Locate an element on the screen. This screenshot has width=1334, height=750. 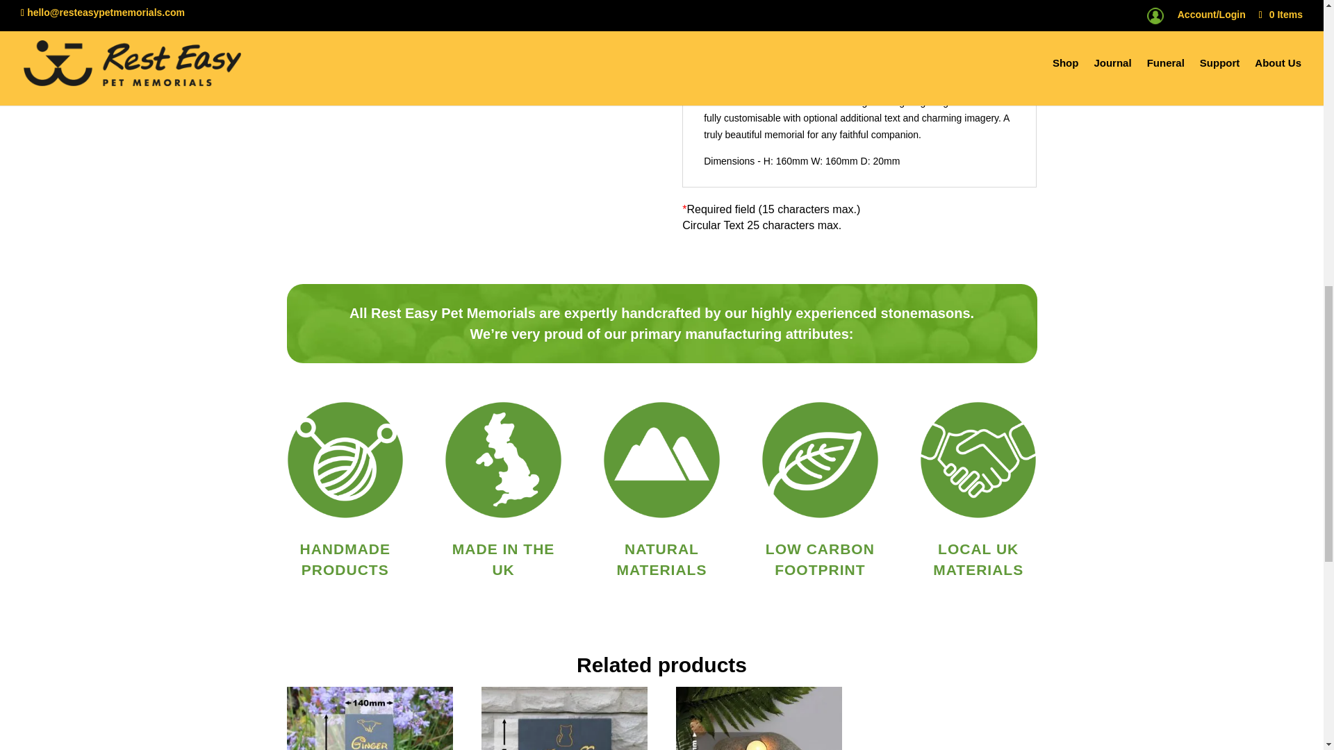
Additional information is located at coordinates (852, 49).